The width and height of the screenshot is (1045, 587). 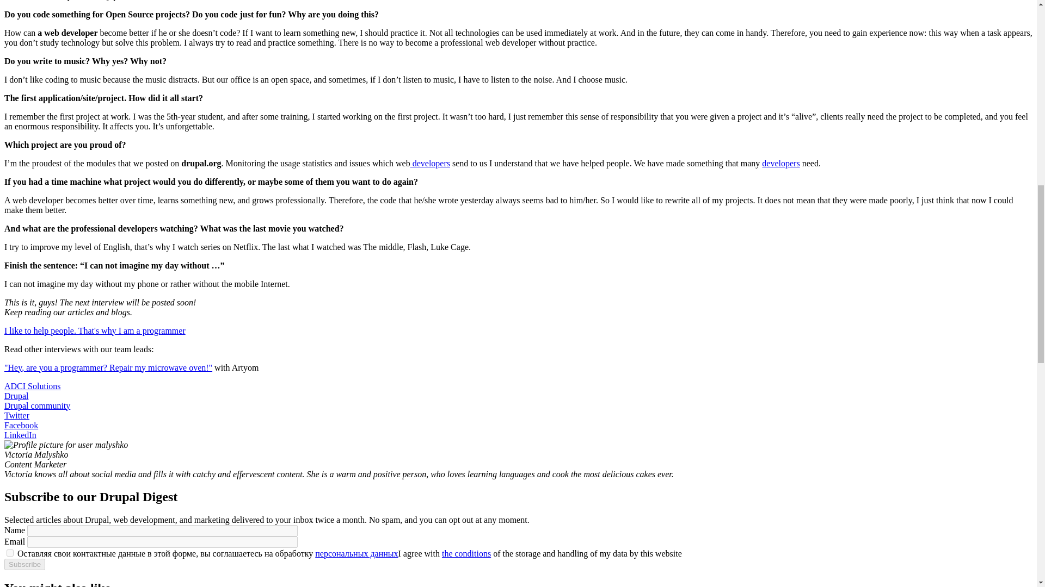 I want to click on Subscribe, so click(x=24, y=564).